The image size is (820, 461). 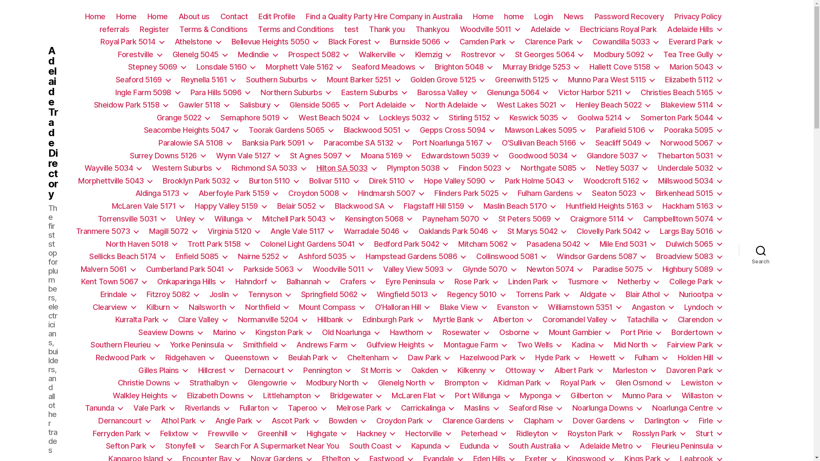 What do you see at coordinates (158, 17) in the screenshot?
I see `Home` at bounding box center [158, 17].